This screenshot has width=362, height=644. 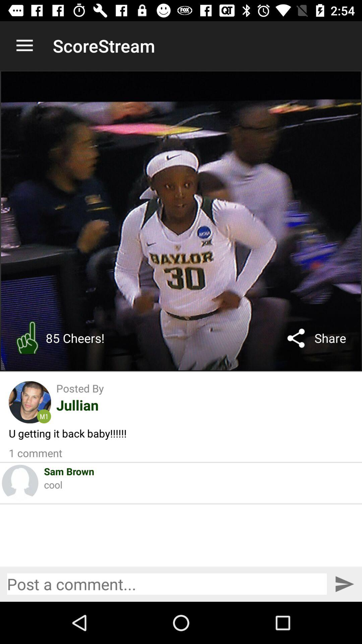 I want to click on click item above u getting it icon, so click(x=44, y=416).